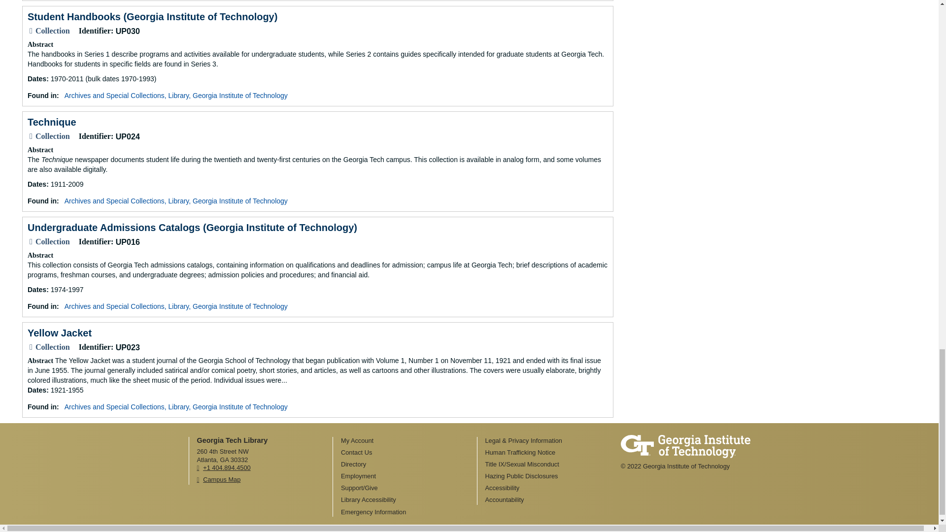 The image size is (946, 532). What do you see at coordinates (36, 79) in the screenshot?
I see `translation missing: en.dates` at bounding box center [36, 79].